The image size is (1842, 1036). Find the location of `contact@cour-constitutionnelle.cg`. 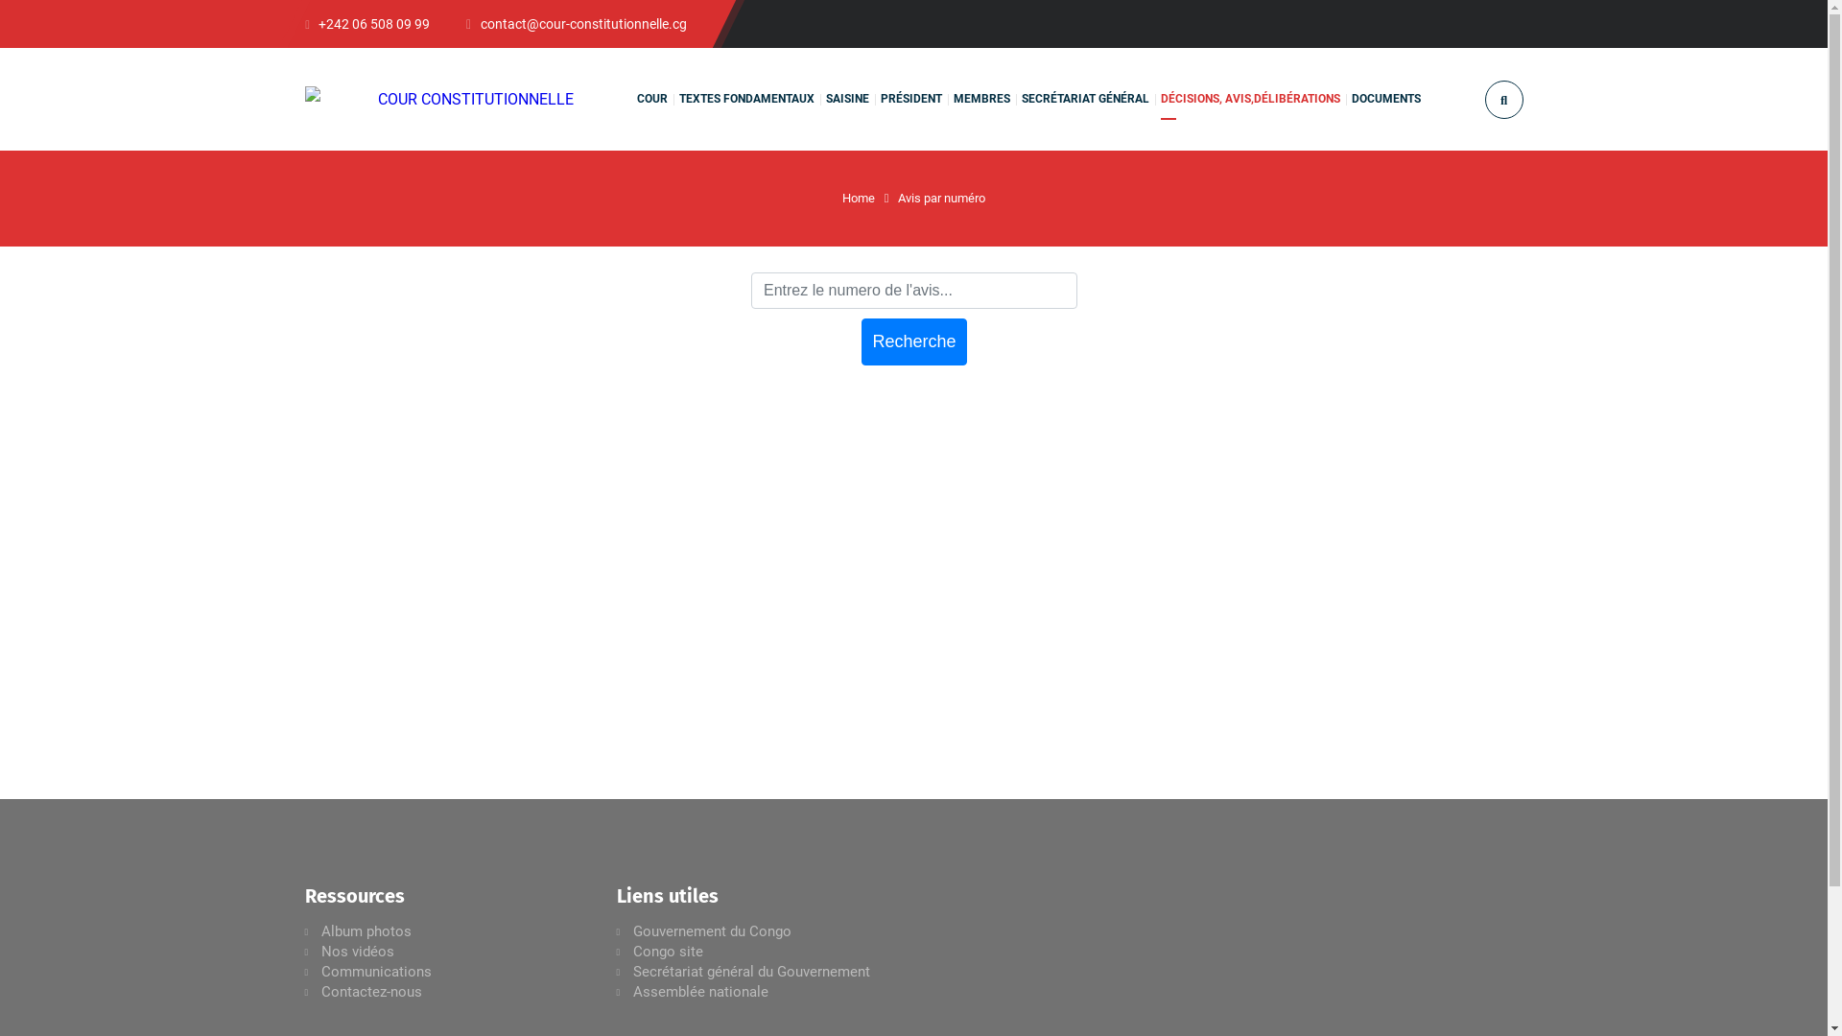

contact@cour-constitutionnelle.cg is located at coordinates (577, 24).